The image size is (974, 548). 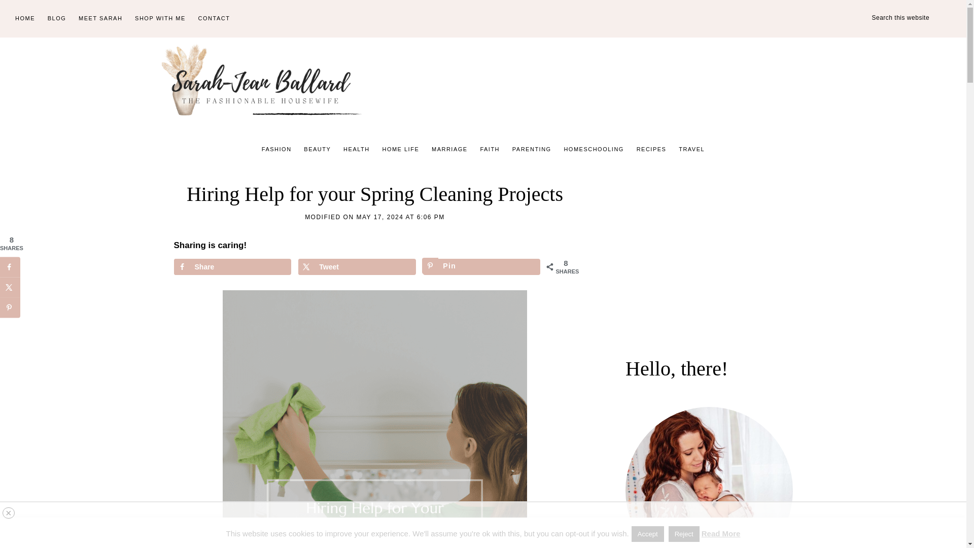 I want to click on MEET SARAH, so click(x=100, y=19).